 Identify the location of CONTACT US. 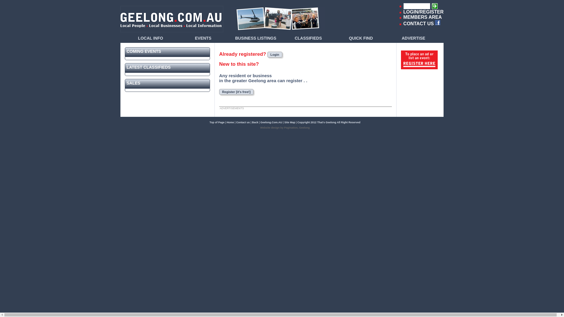
(419, 23).